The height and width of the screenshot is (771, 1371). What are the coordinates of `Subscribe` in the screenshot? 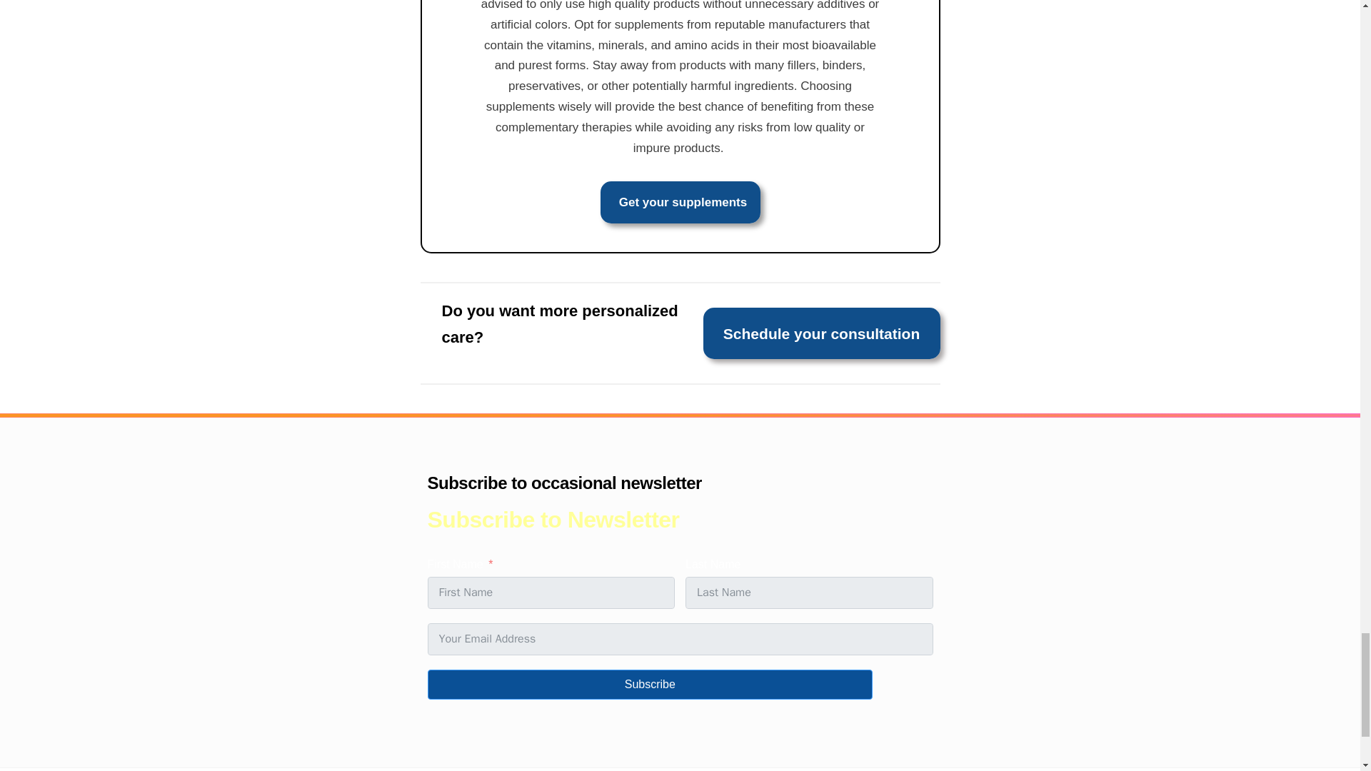 It's located at (649, 684).